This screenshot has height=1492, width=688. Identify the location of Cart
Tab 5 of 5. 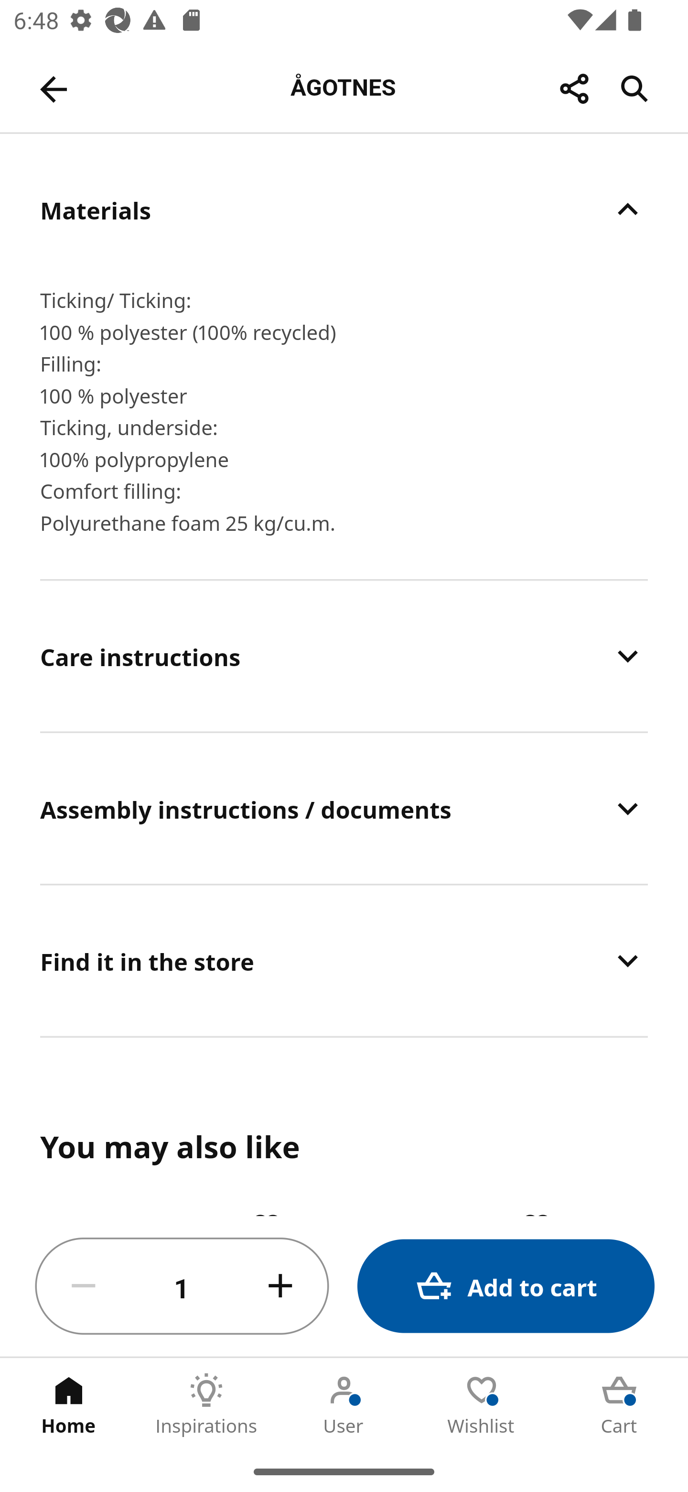
(619, 1404).